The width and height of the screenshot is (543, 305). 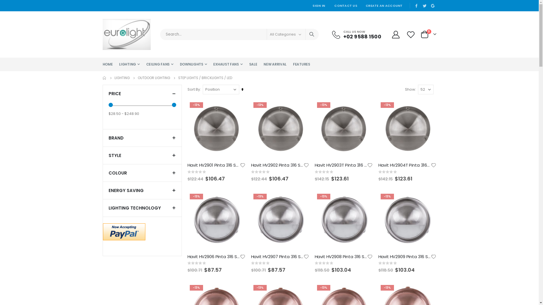 What do you see at coordinates (124, 205) in the screenshot?
I see `Black 51
items` at bounding box center [124, 205].